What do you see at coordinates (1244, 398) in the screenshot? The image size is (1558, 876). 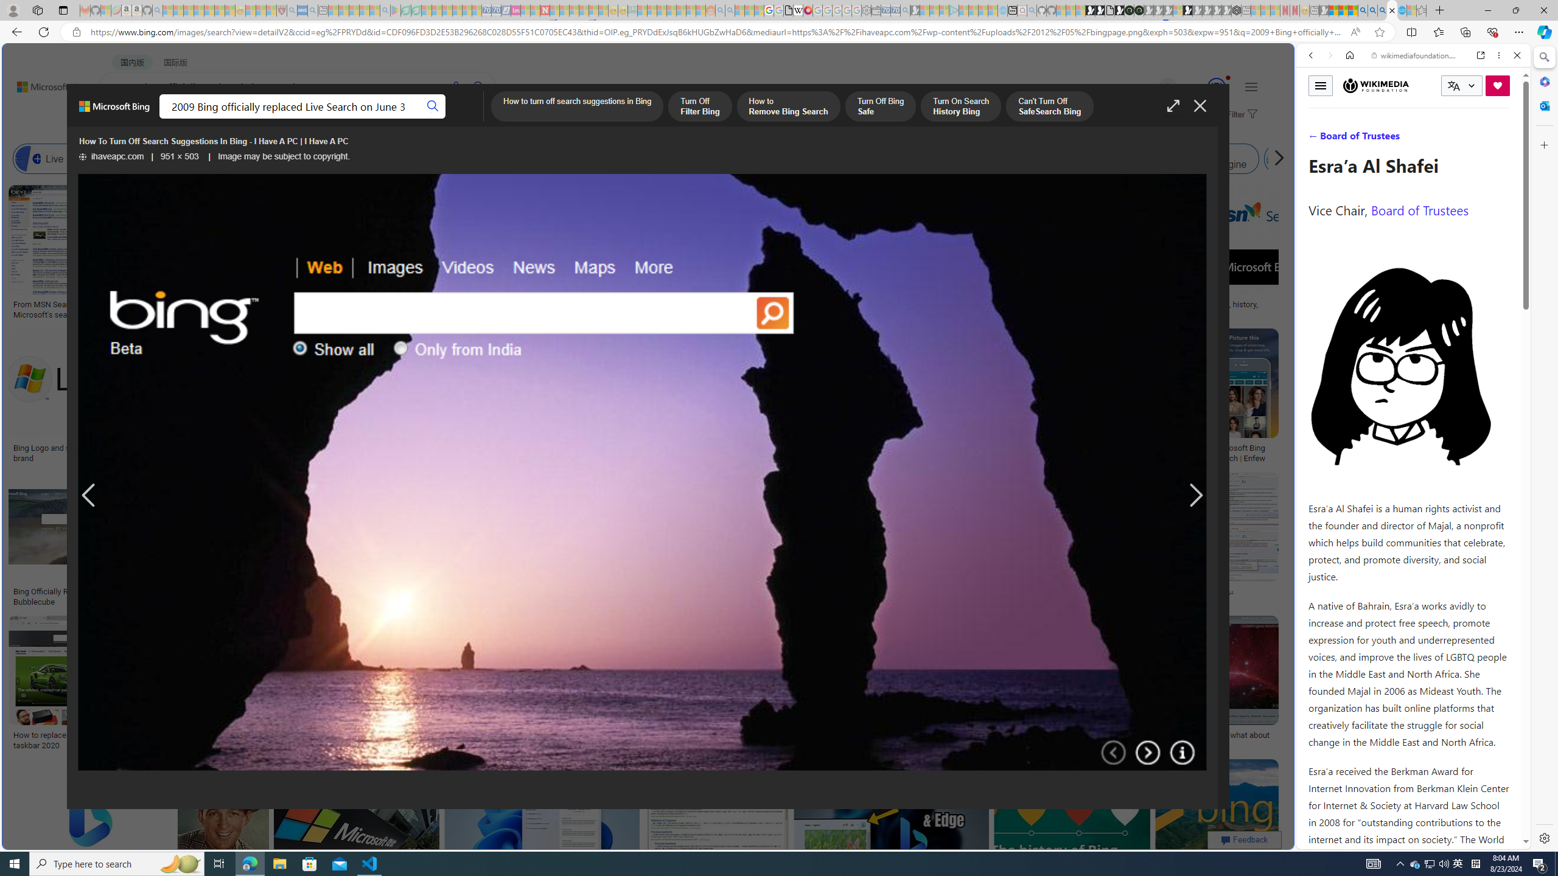 I see `Microsoft Bing Search | EnfewSave` at bounding box center [1244, 398].